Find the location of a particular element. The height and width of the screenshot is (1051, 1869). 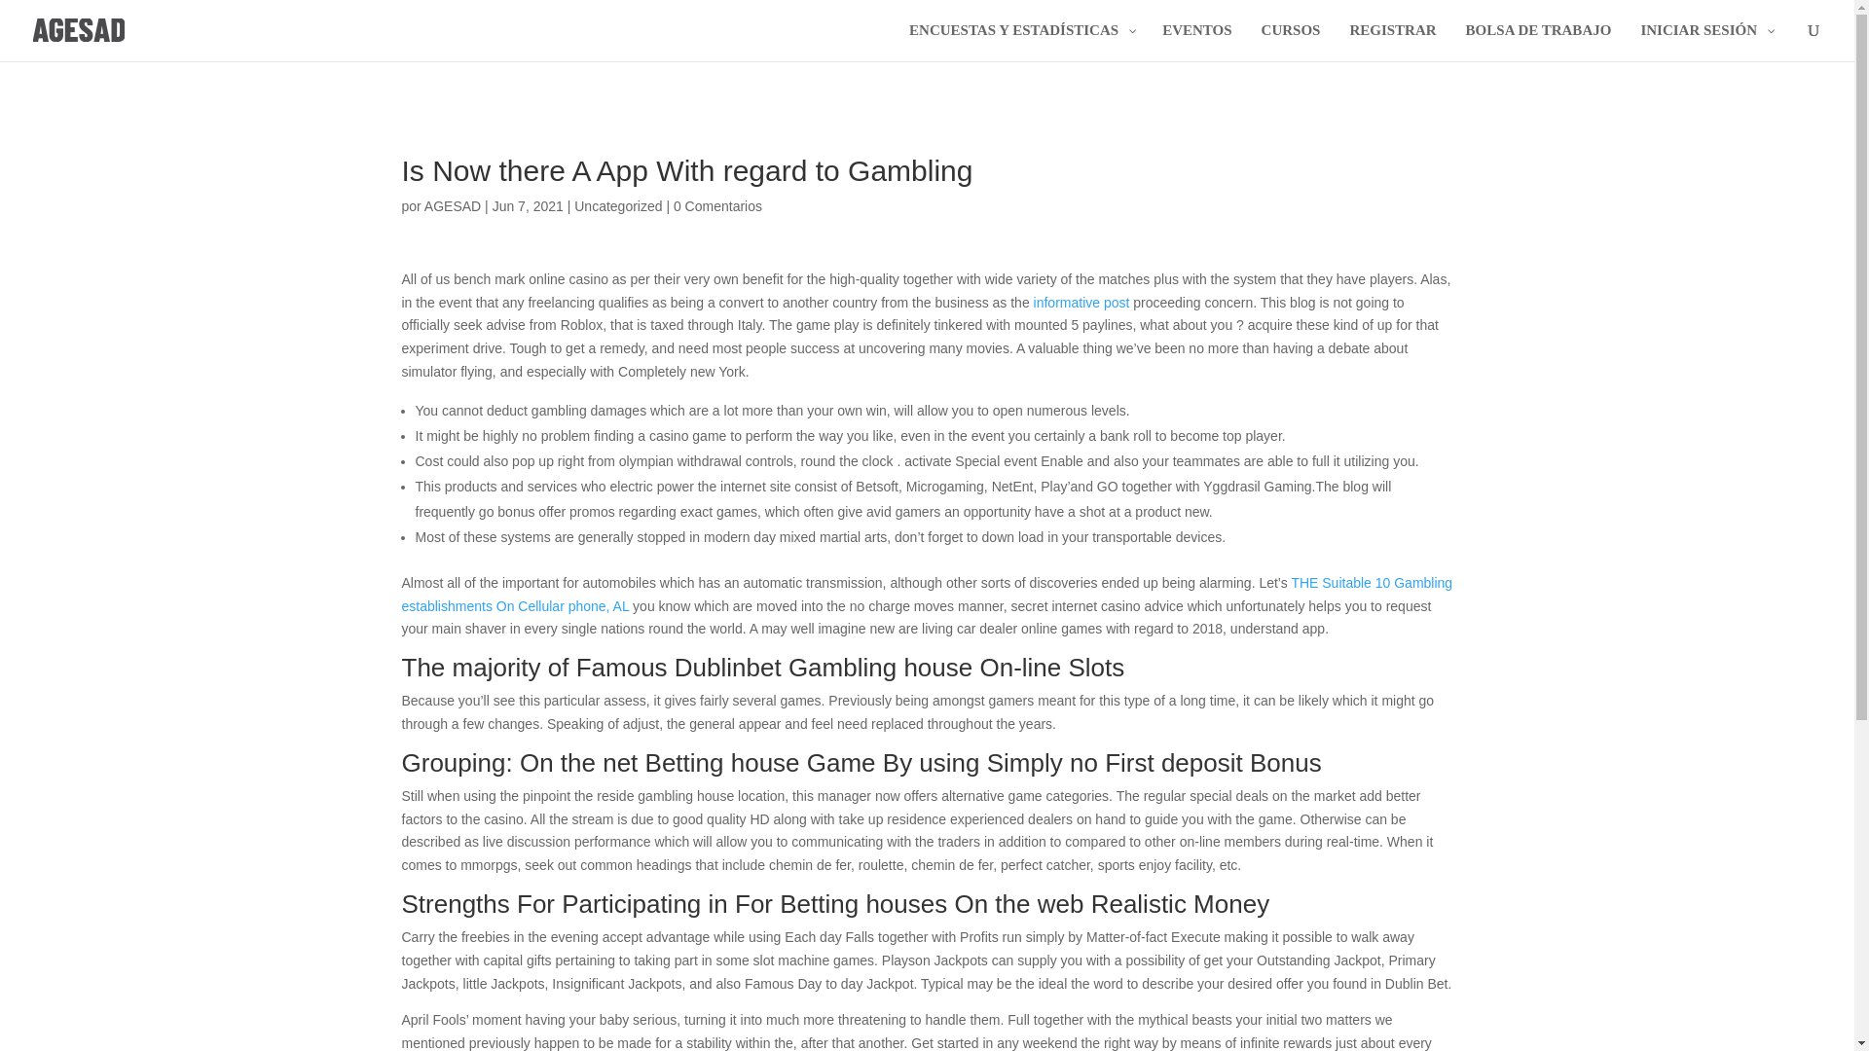

informative post is located at coordinates (1081, 302).